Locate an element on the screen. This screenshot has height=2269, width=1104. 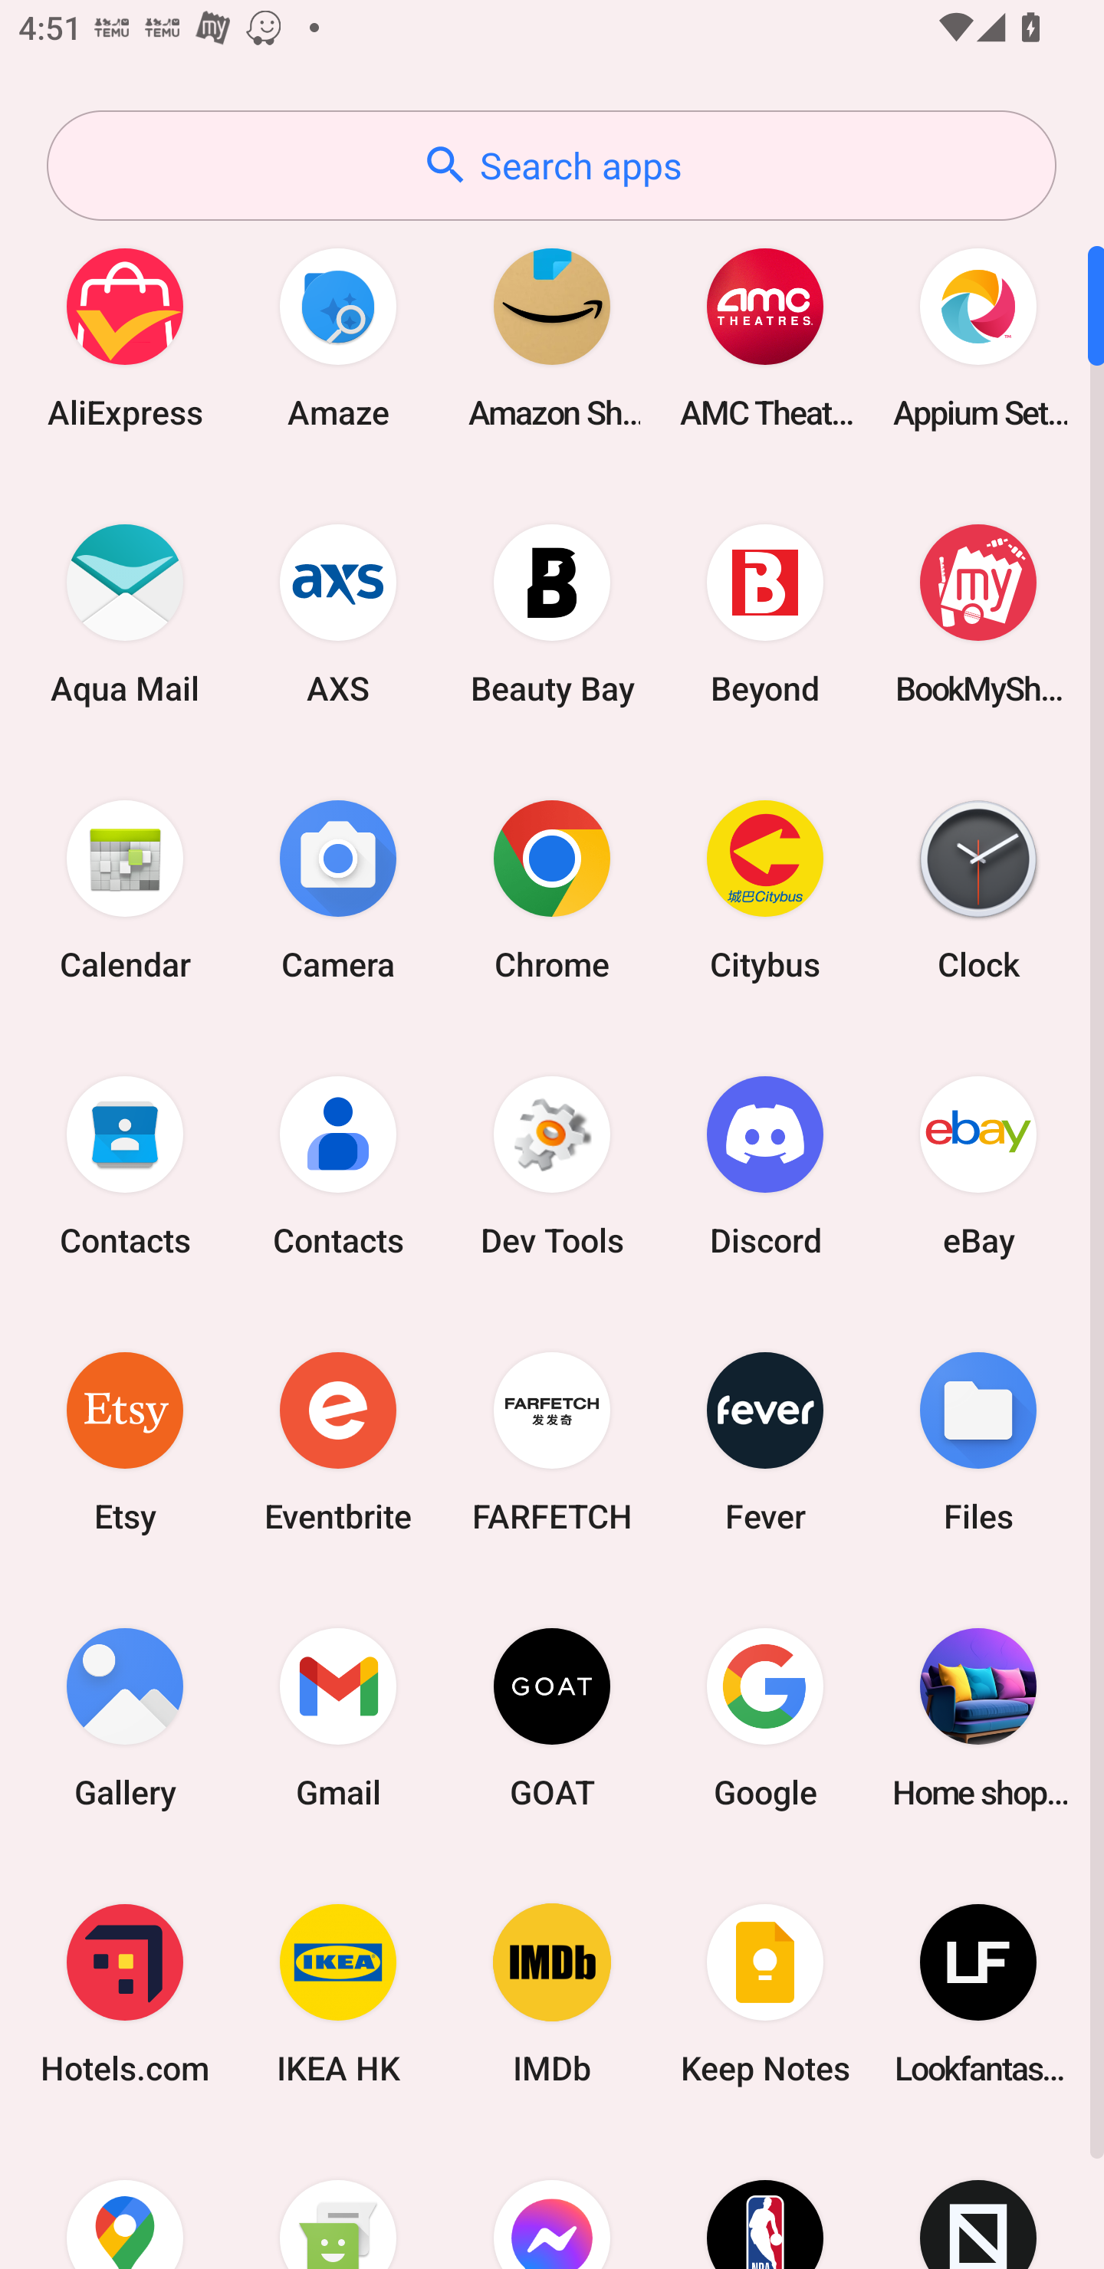
Clock is located at coordinates (978, 889).